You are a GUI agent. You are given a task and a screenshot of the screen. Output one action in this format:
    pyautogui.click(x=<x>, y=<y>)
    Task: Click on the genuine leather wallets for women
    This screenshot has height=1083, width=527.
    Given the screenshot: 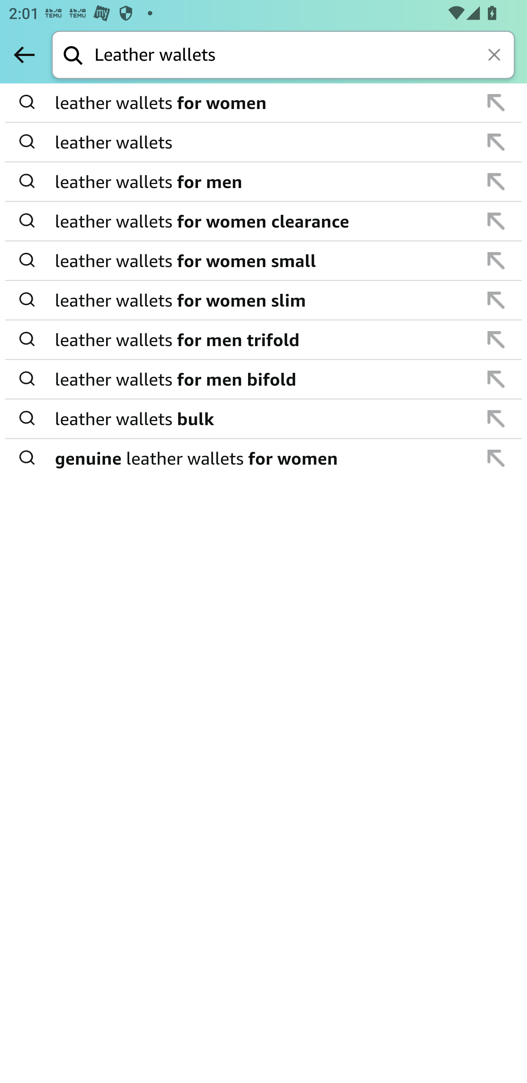 What is the action you would take?
    pyautogui.click(x=264, y=457)
    